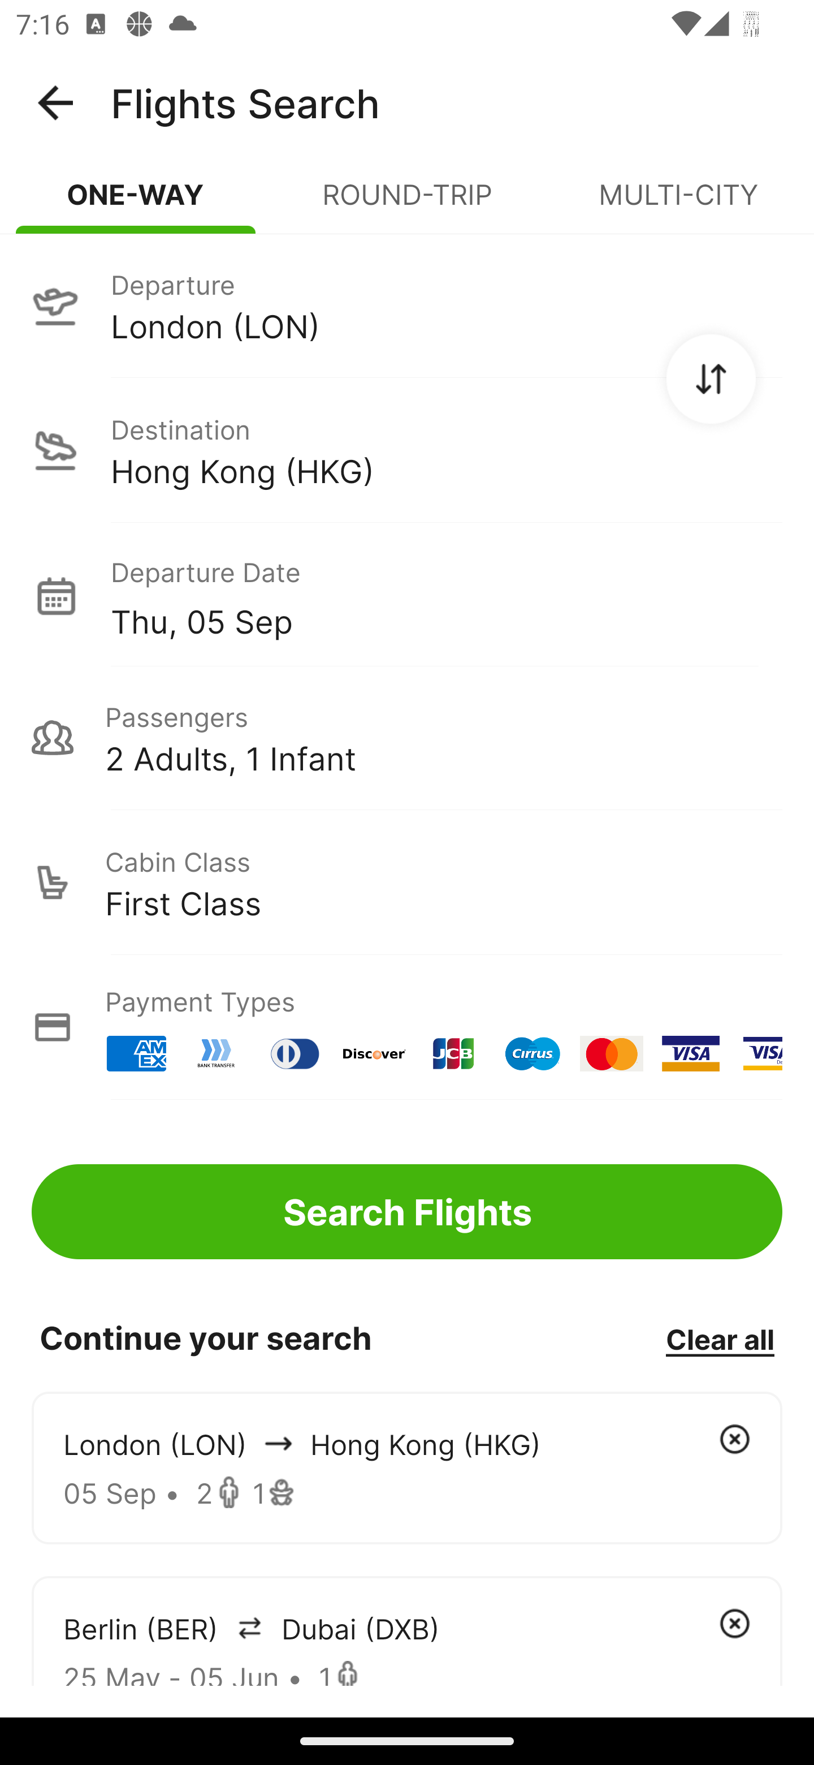 This screenshot has height=1765, width=814. Describe the element at coordinates (407, 305) in the screenshot. I see `Departure London (LON)` at that location.